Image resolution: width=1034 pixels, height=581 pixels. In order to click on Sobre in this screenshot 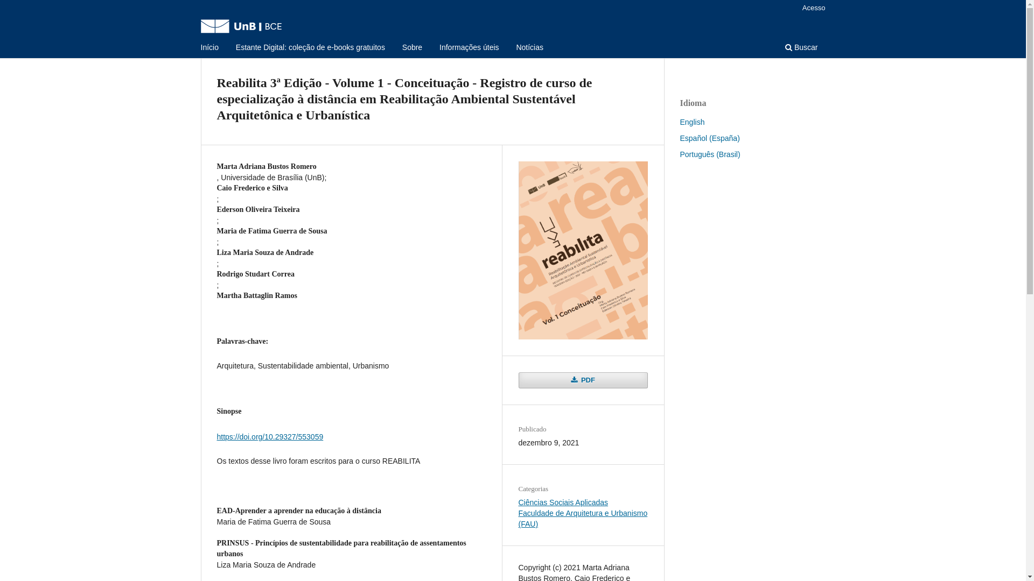, I will do `click(413, 48)`.